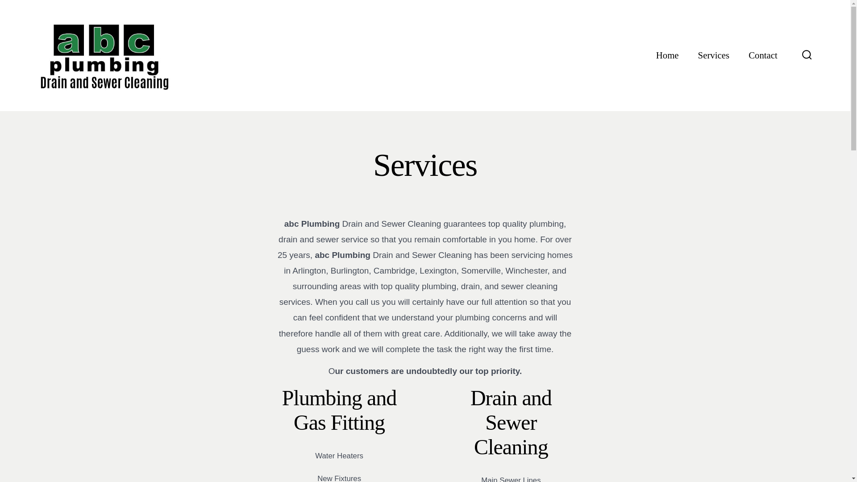 This screenshot has height=482, width=857. I want to click on Home, so click(667, 55).